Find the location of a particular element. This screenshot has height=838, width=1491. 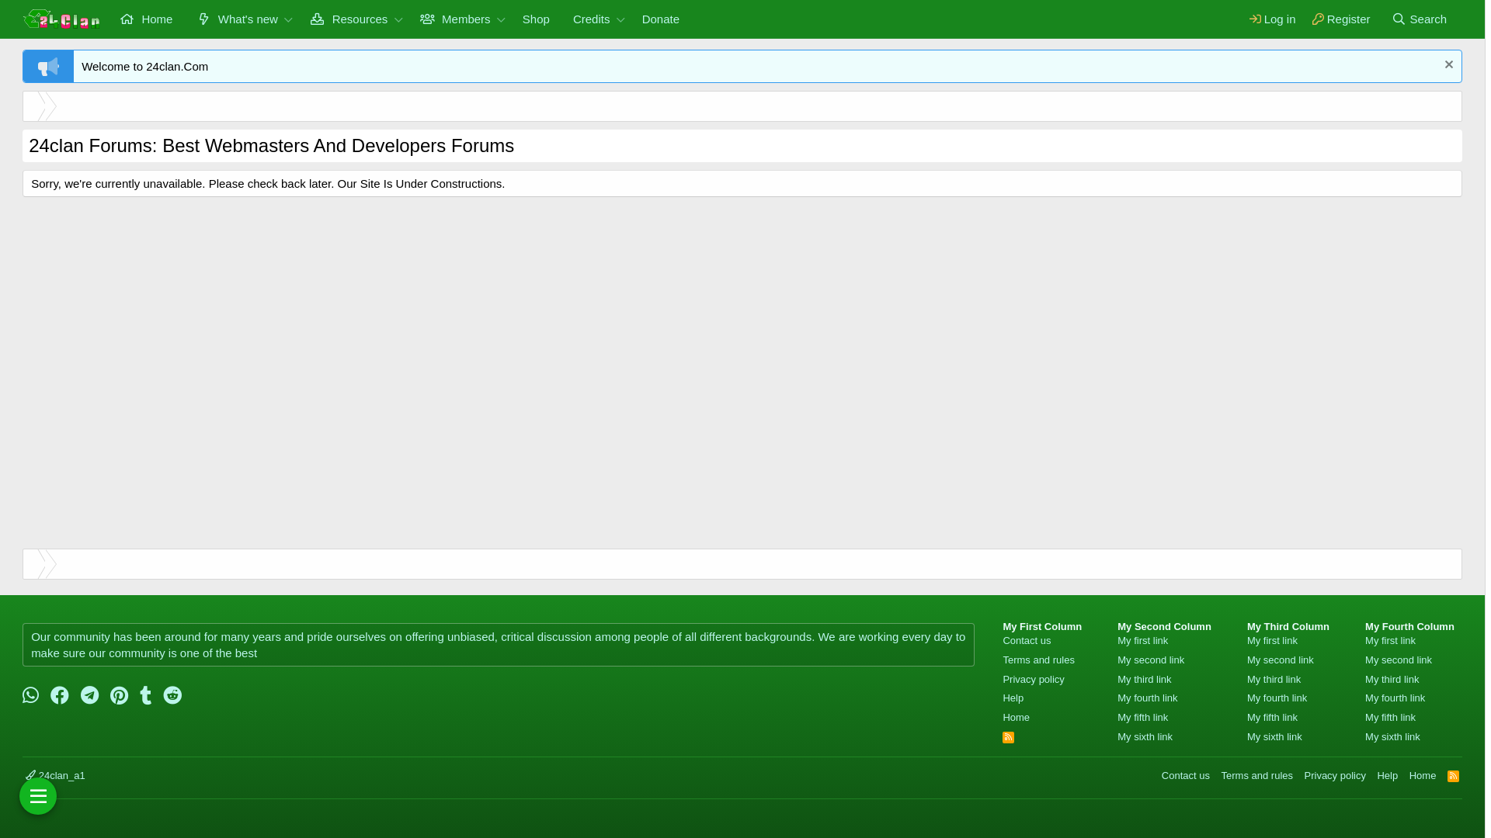

English is located at coordinates (1359, 56).